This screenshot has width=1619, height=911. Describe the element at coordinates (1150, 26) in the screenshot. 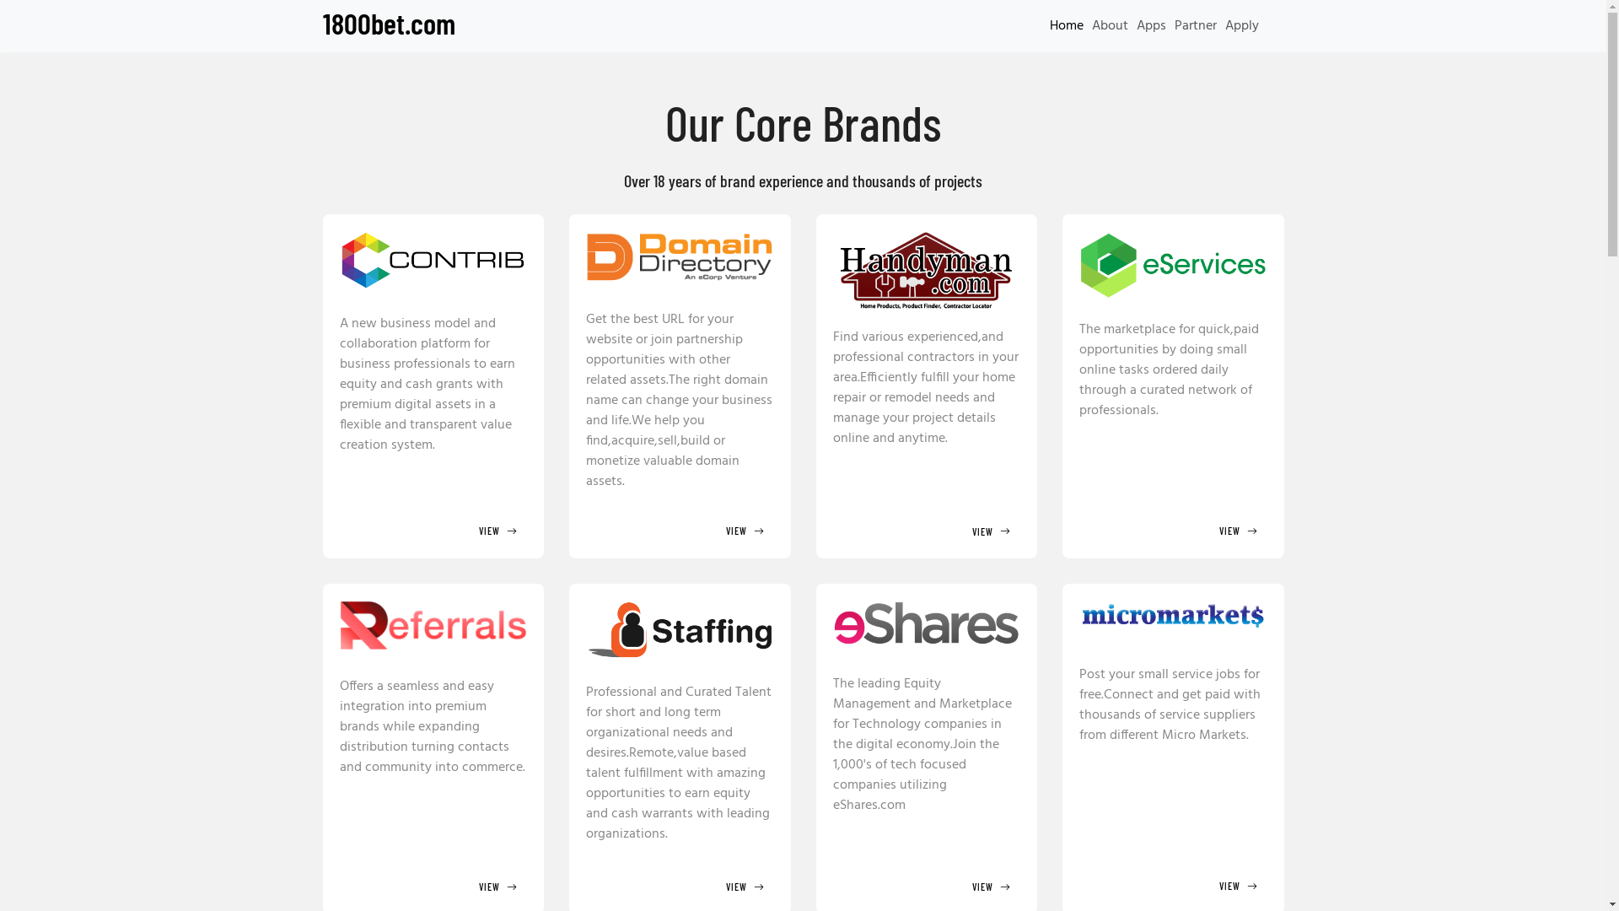

I see `Apps` at that location.